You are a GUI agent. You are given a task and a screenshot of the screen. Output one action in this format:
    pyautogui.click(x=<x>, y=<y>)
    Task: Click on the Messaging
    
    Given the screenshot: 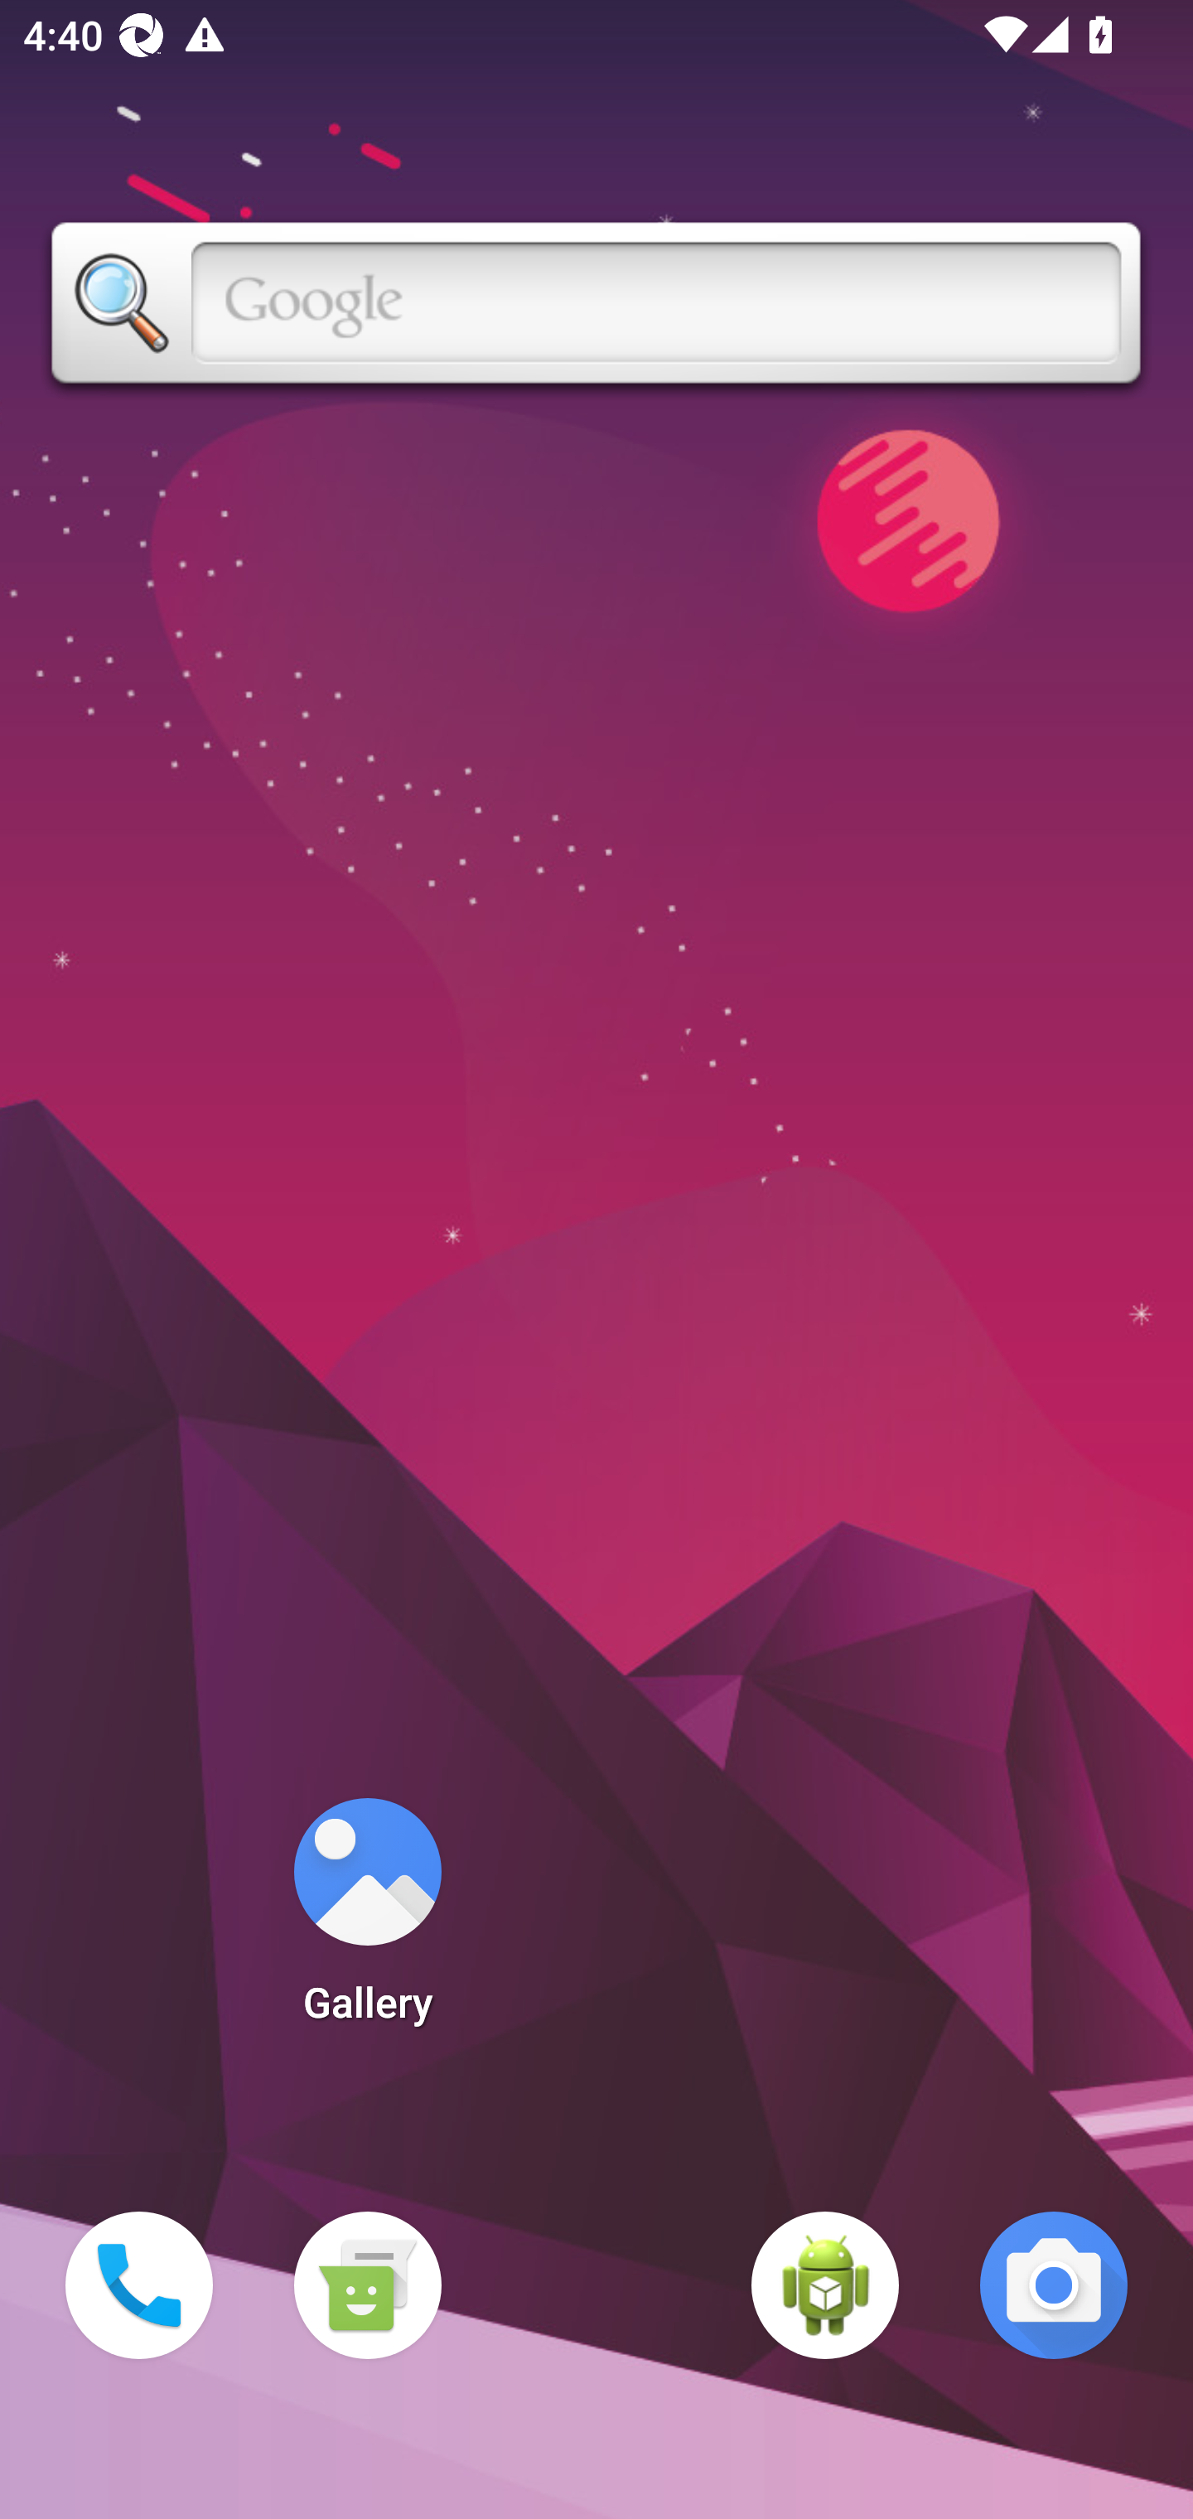 What is the action you would take?
    pyautogui.click(x=367, y=2285)
    